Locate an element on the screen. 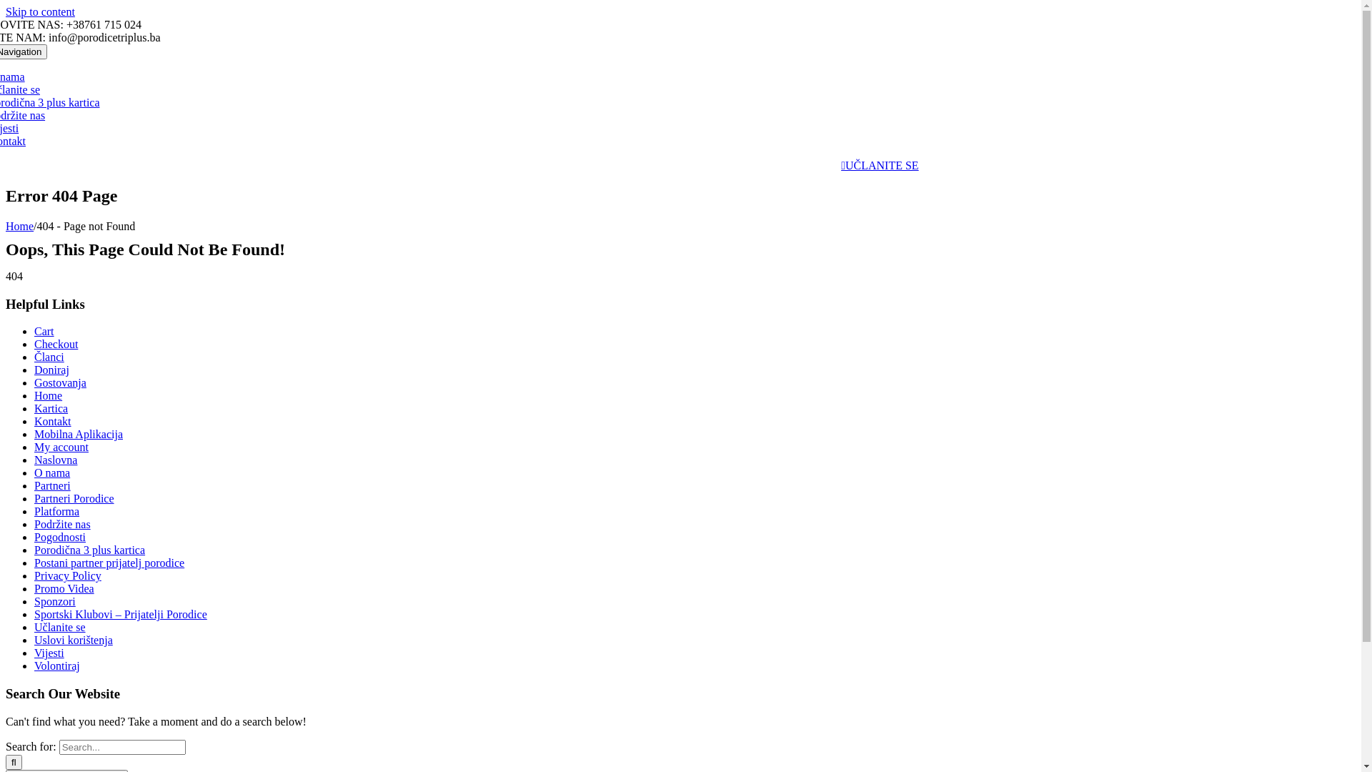  Skip to content is located at coordinates (40, 11).